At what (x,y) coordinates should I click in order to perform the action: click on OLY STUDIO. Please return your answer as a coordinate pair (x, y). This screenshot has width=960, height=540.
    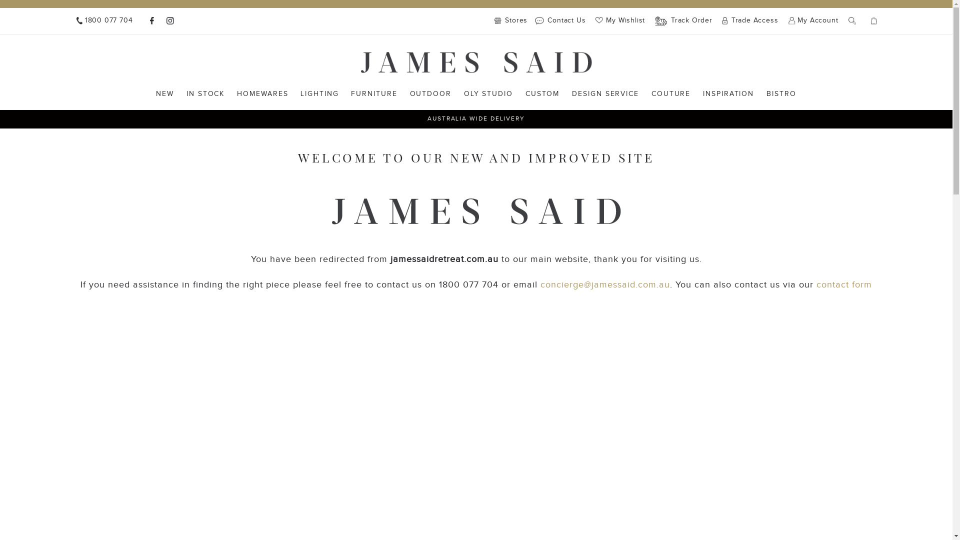
    Looking at the image, I should click on (488, 94).